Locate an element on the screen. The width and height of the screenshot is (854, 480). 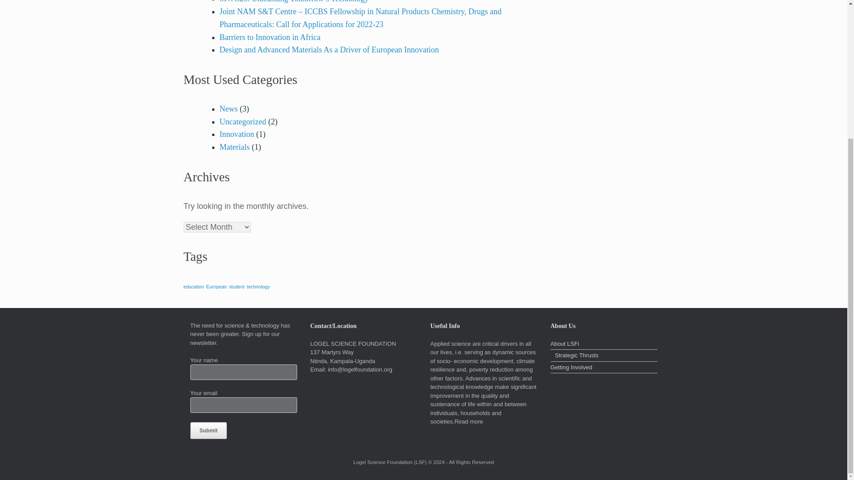
About LSFi is located at coordinates (604, 345).